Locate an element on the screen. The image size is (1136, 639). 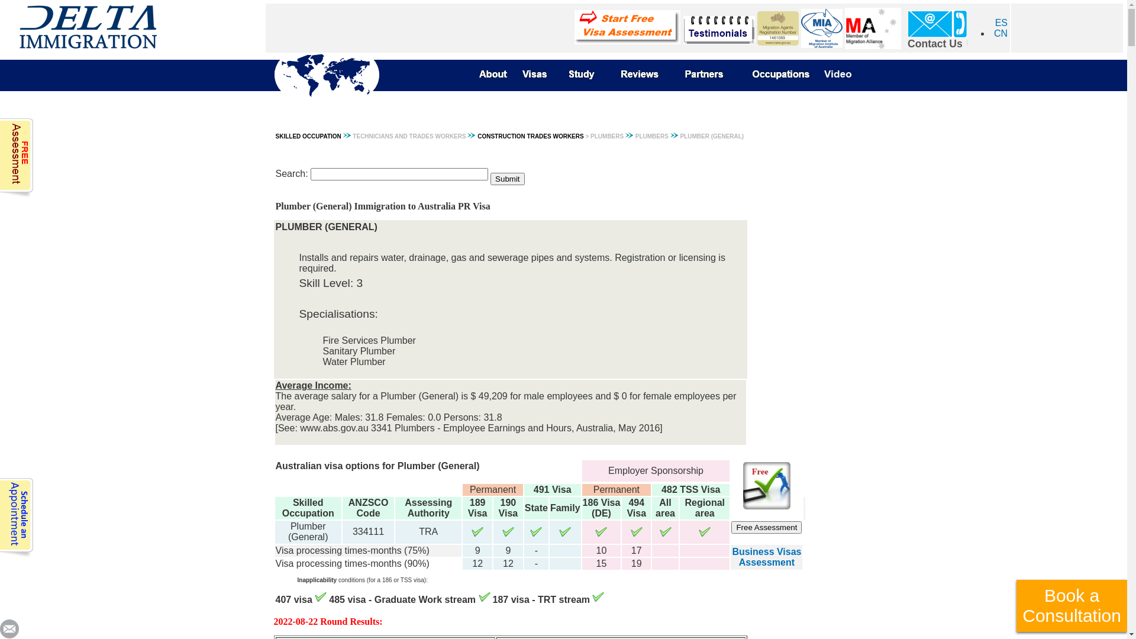
SKILLED OCCUPATION is located at coordinates (309, 136).